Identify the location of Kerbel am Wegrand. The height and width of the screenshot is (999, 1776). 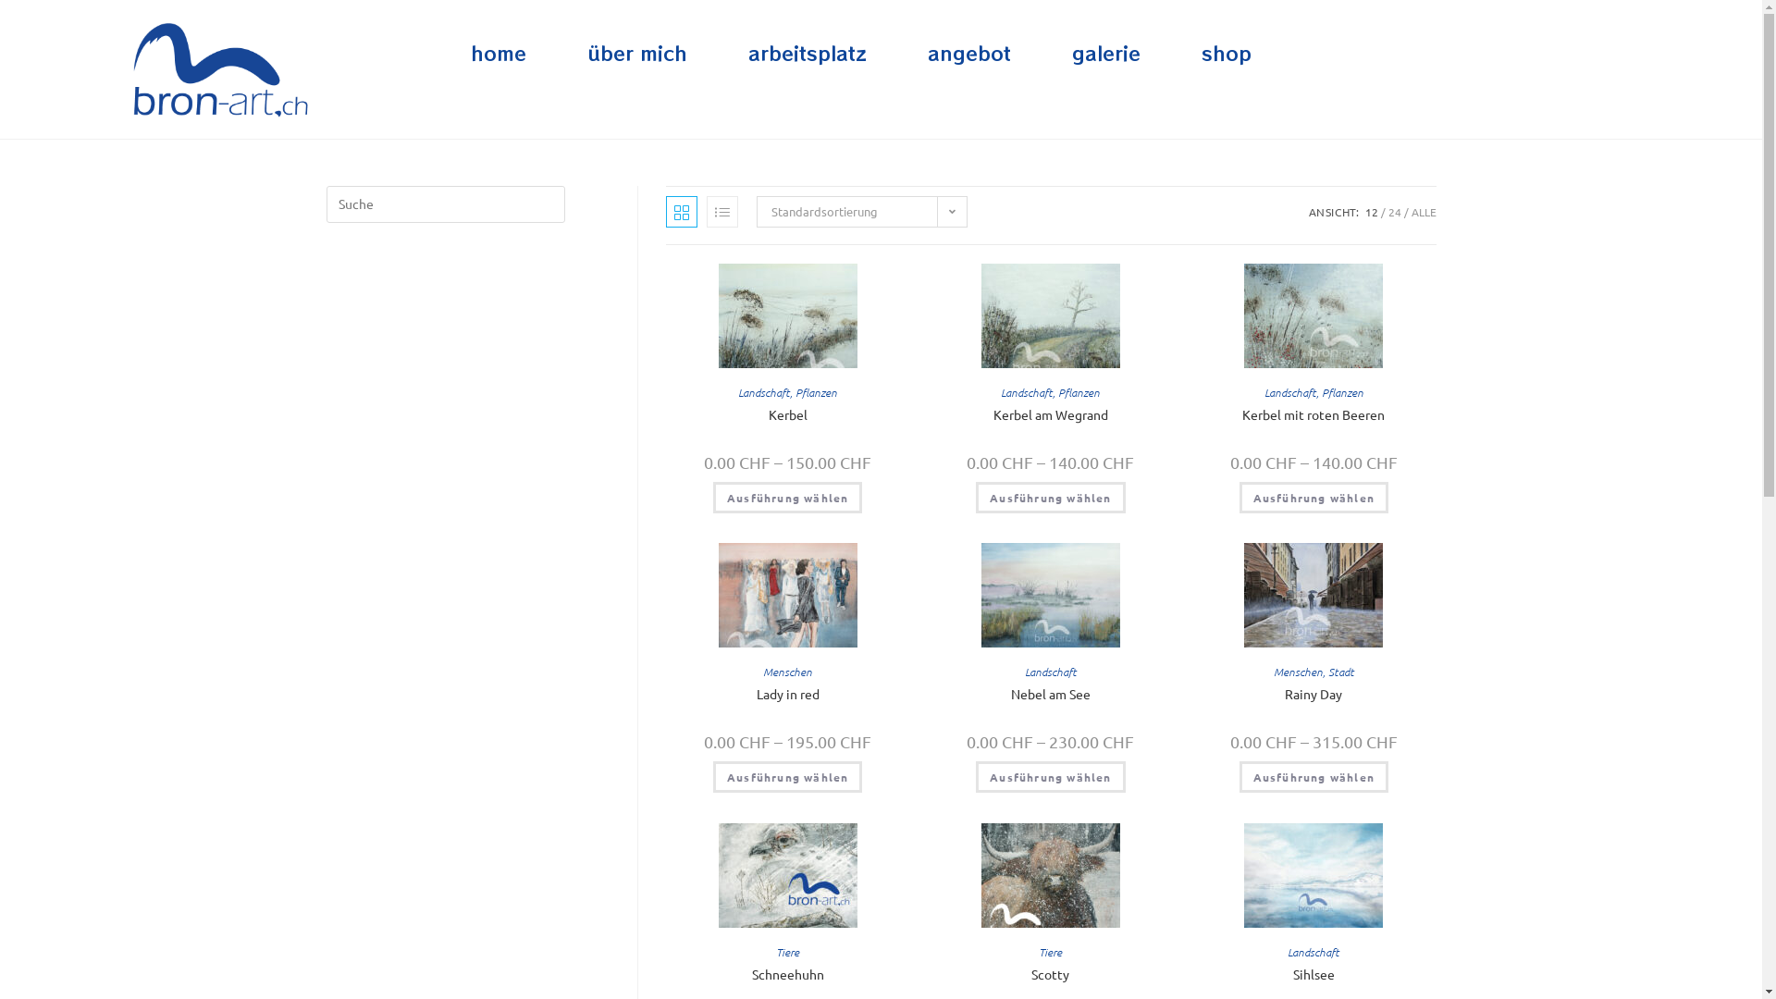
(1051, 414).